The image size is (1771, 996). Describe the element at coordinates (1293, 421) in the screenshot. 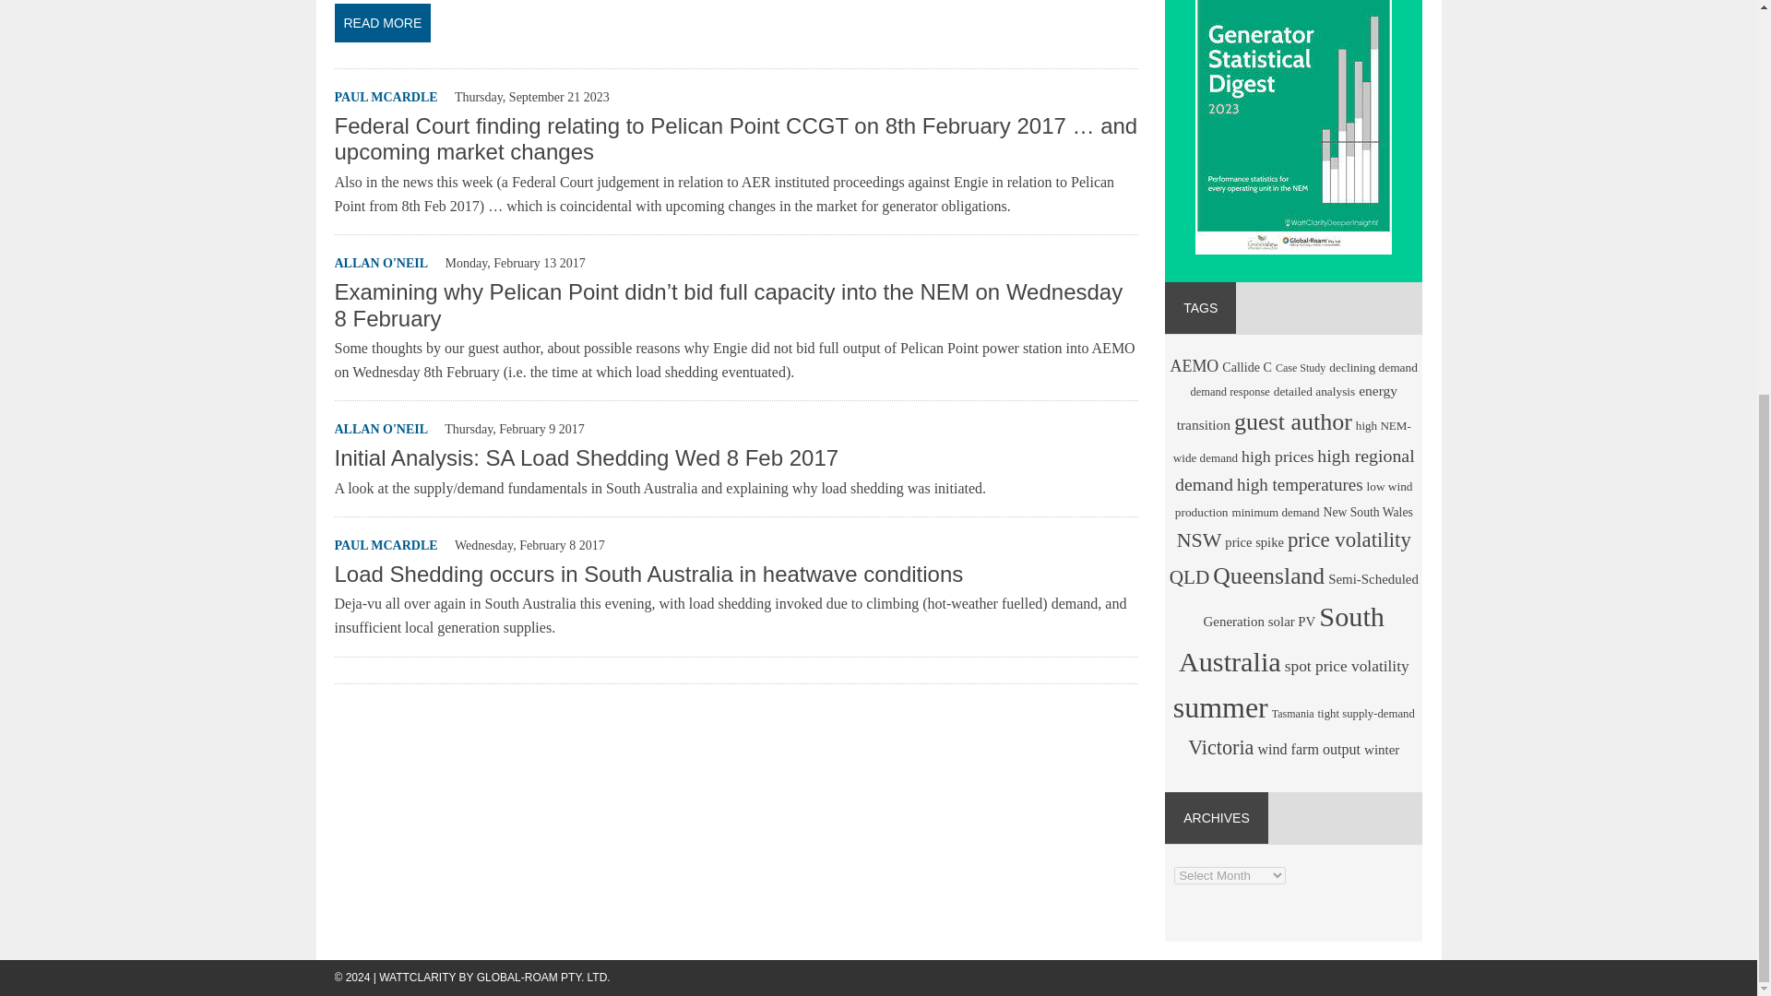

I see `234 topics` at that location.